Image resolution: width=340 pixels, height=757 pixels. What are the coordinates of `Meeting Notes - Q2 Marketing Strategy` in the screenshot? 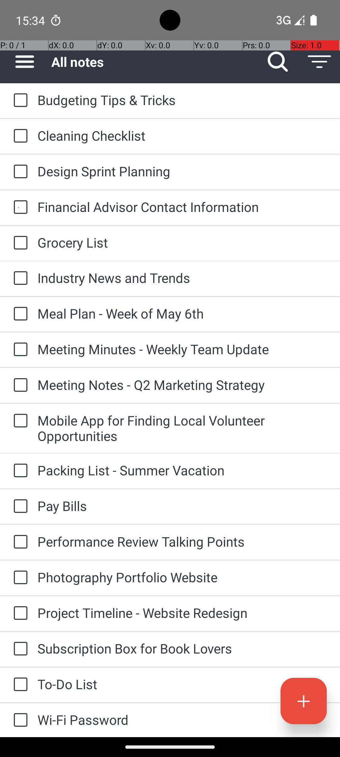 It's located at (183, 385).